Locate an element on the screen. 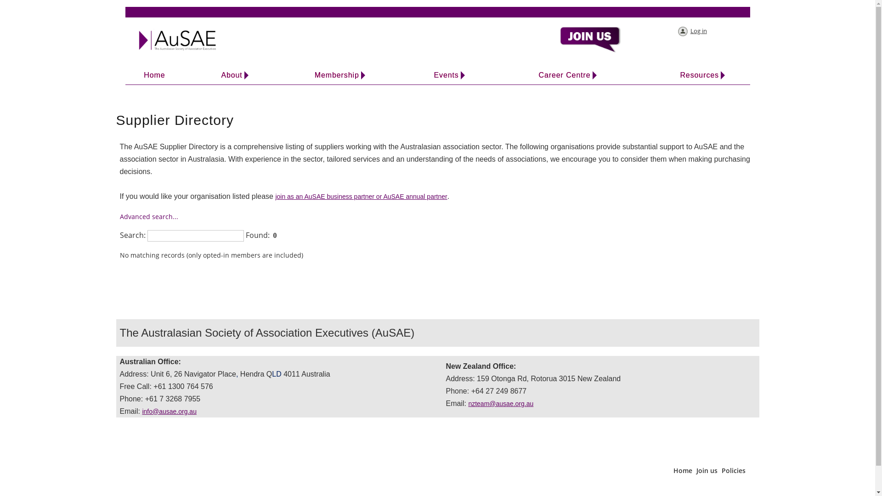 The width and height of the screenshot is (882, 496). Home is located at coordinates (154, 75).